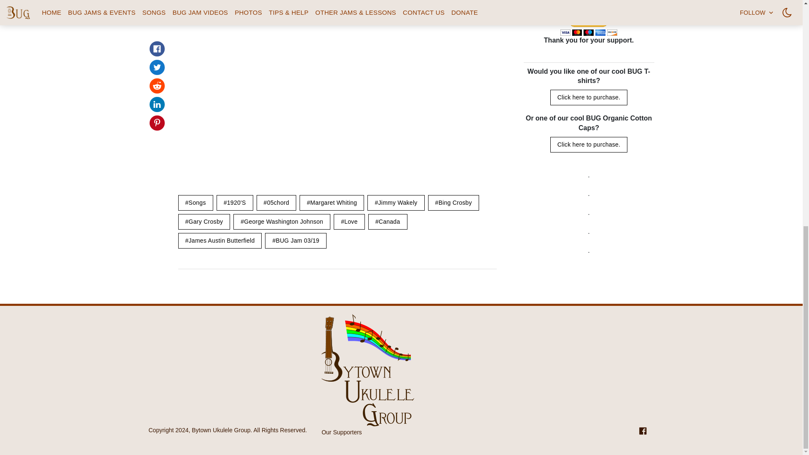 This screenshot has height=455, width=809. What do you see at coordinates (349, 222) in the screenshot?
I see `Love` at bounding box center [349, 222].